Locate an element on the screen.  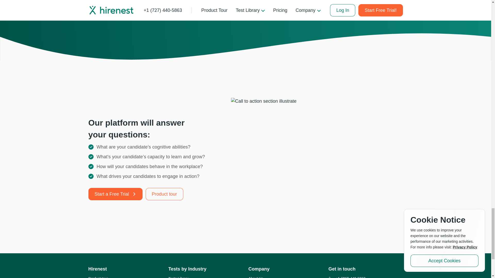
Hirenest is located at coordinates (97, 269).